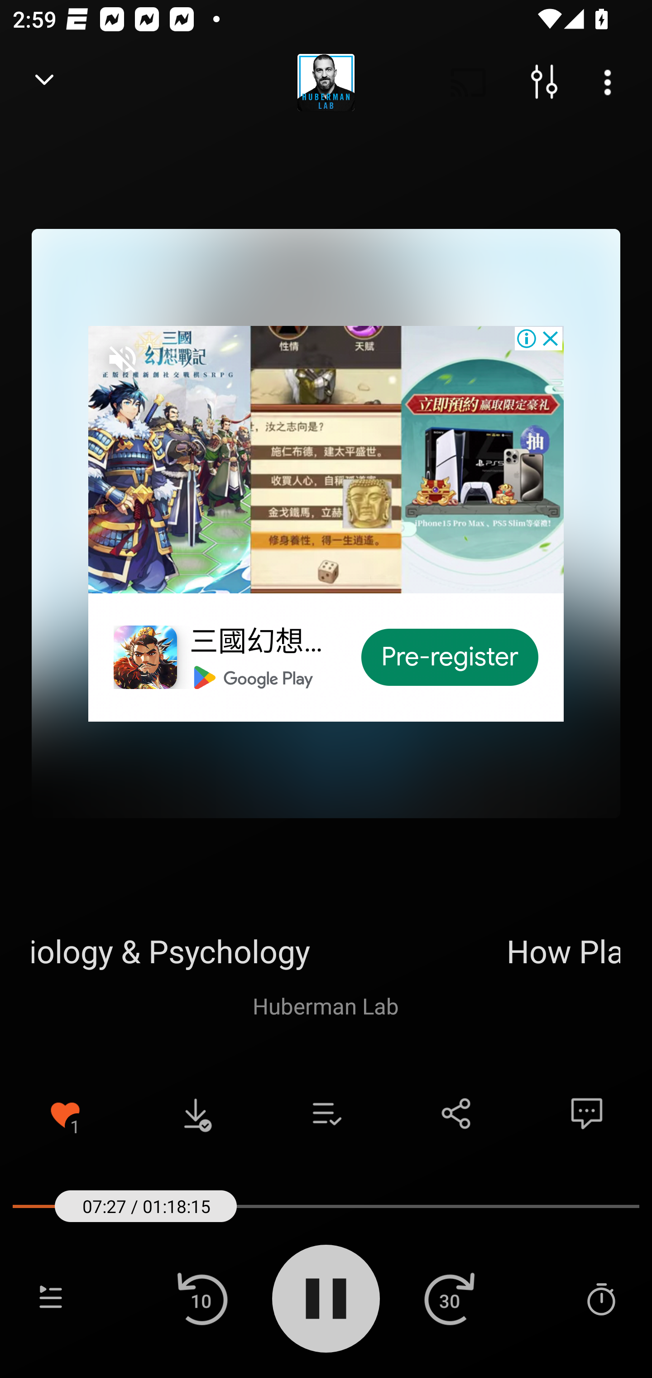 The height and width of the screenshot is (1378, 652). What do you see at coordinates (468, 82) in the screenshot?
I see `Cast. Disconnected` at bounding box center [468, 82].